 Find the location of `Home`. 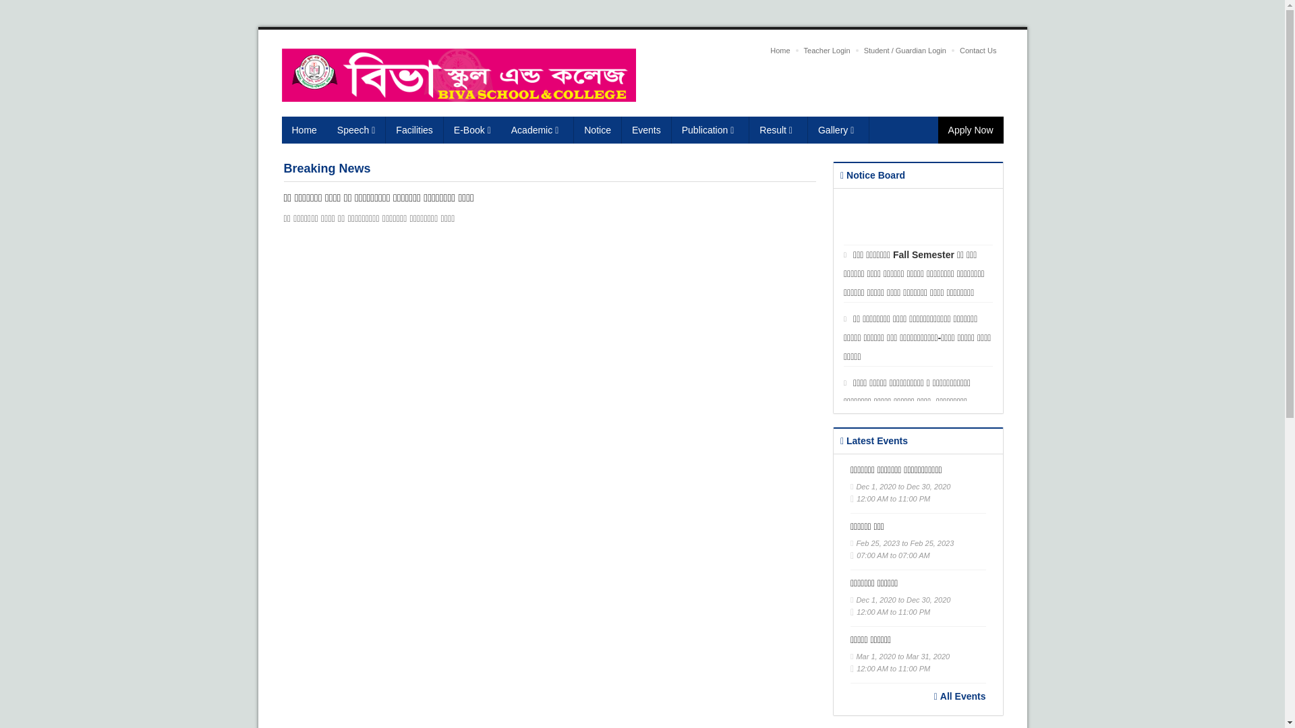

Home is located at coordinates (305, 130).